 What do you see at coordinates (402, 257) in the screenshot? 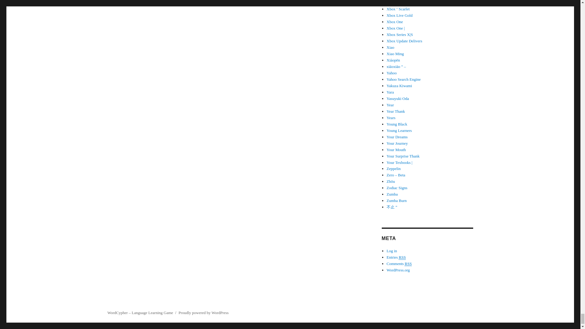
I see `Really Simple Syndication` at bounding box center [402, 257].